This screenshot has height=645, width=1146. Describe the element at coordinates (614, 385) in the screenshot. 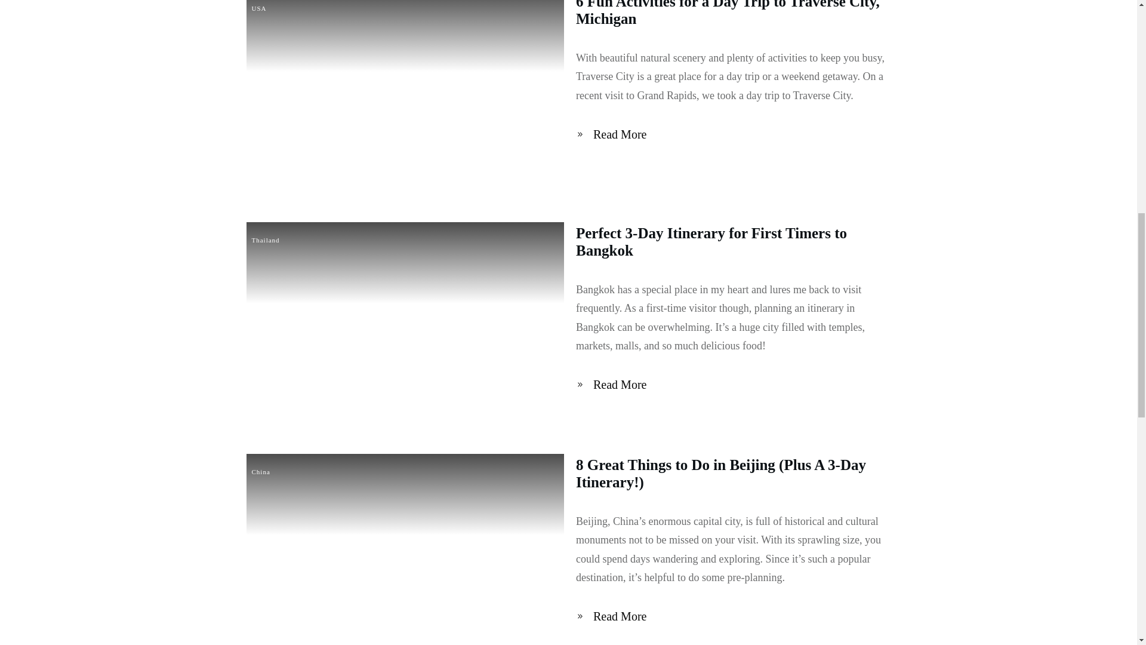

I see `Read More` at that location.